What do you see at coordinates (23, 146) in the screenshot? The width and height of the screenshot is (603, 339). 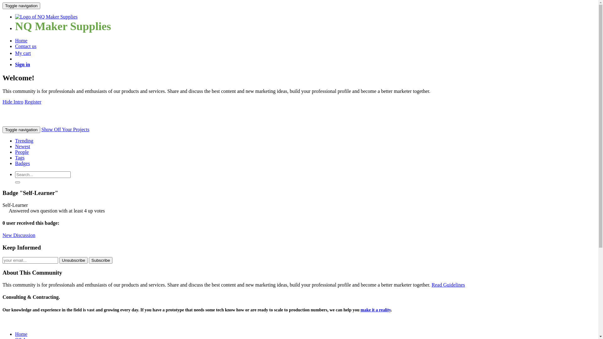 I see `Newest` at bounding box center [23, 146].